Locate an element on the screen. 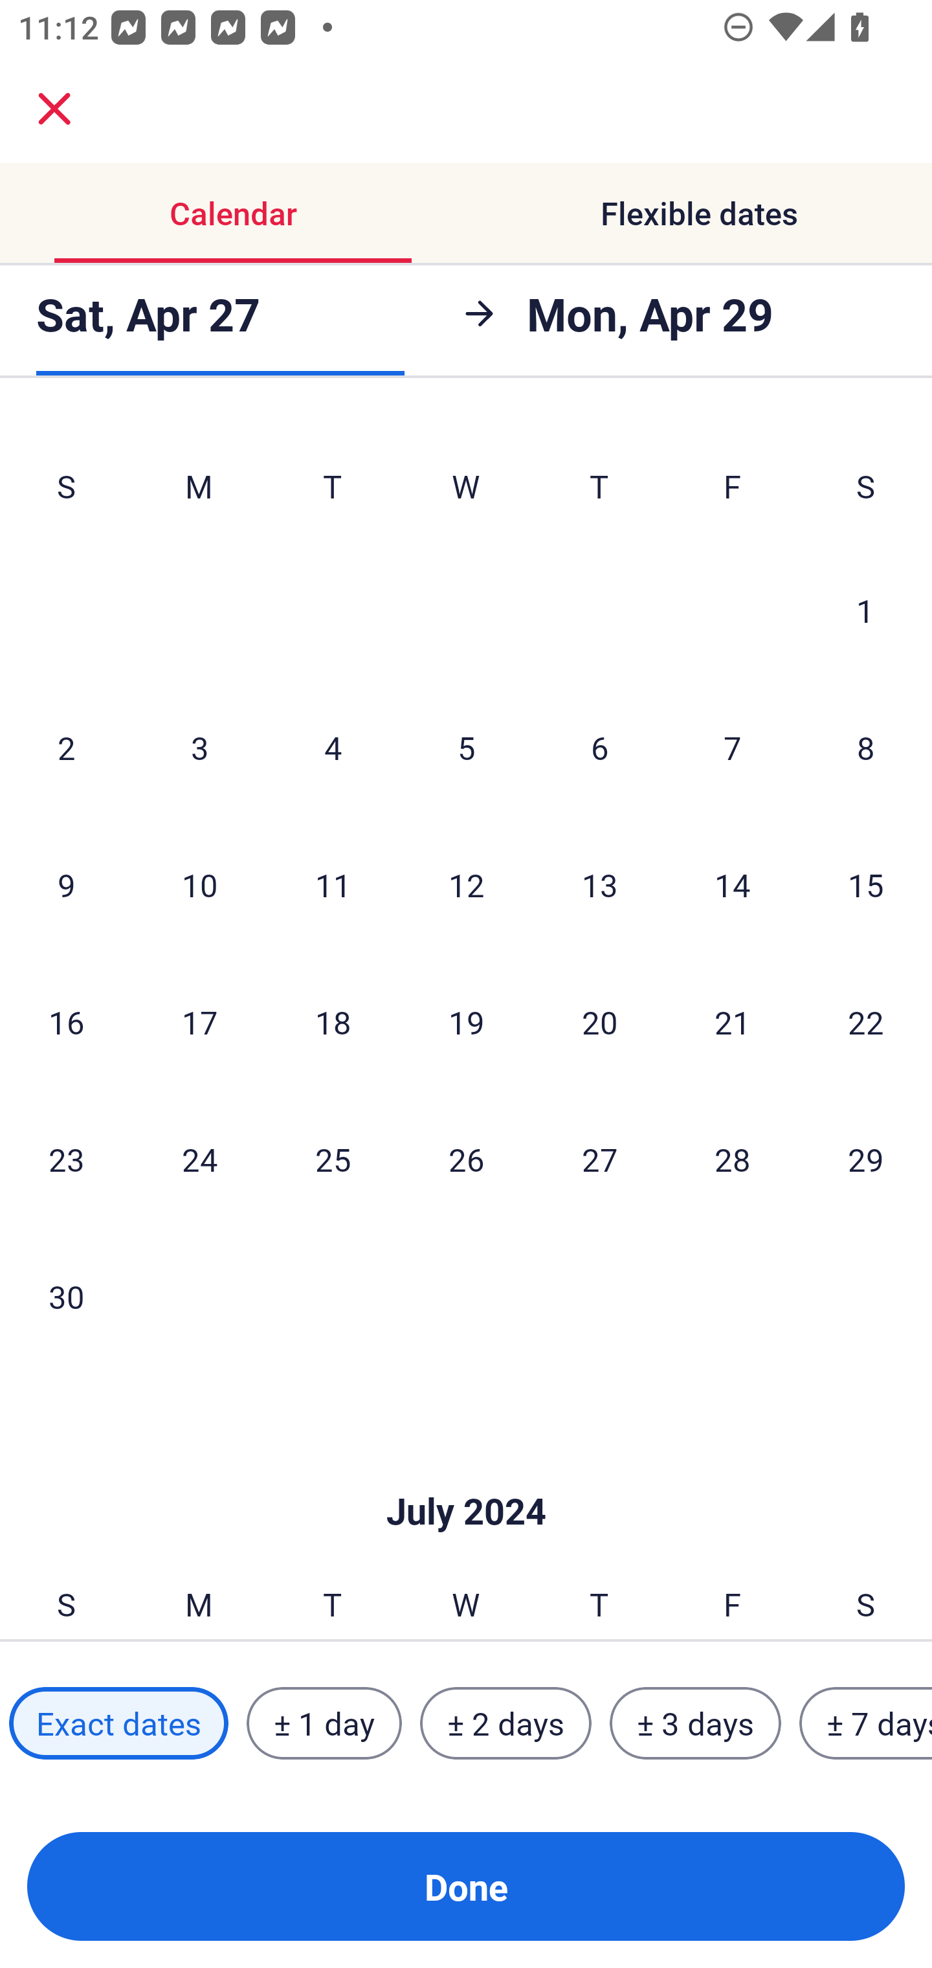 The image size is (932, 1968). 1 Saturday, June 1, 2024 is located at coordinates (865, 610).